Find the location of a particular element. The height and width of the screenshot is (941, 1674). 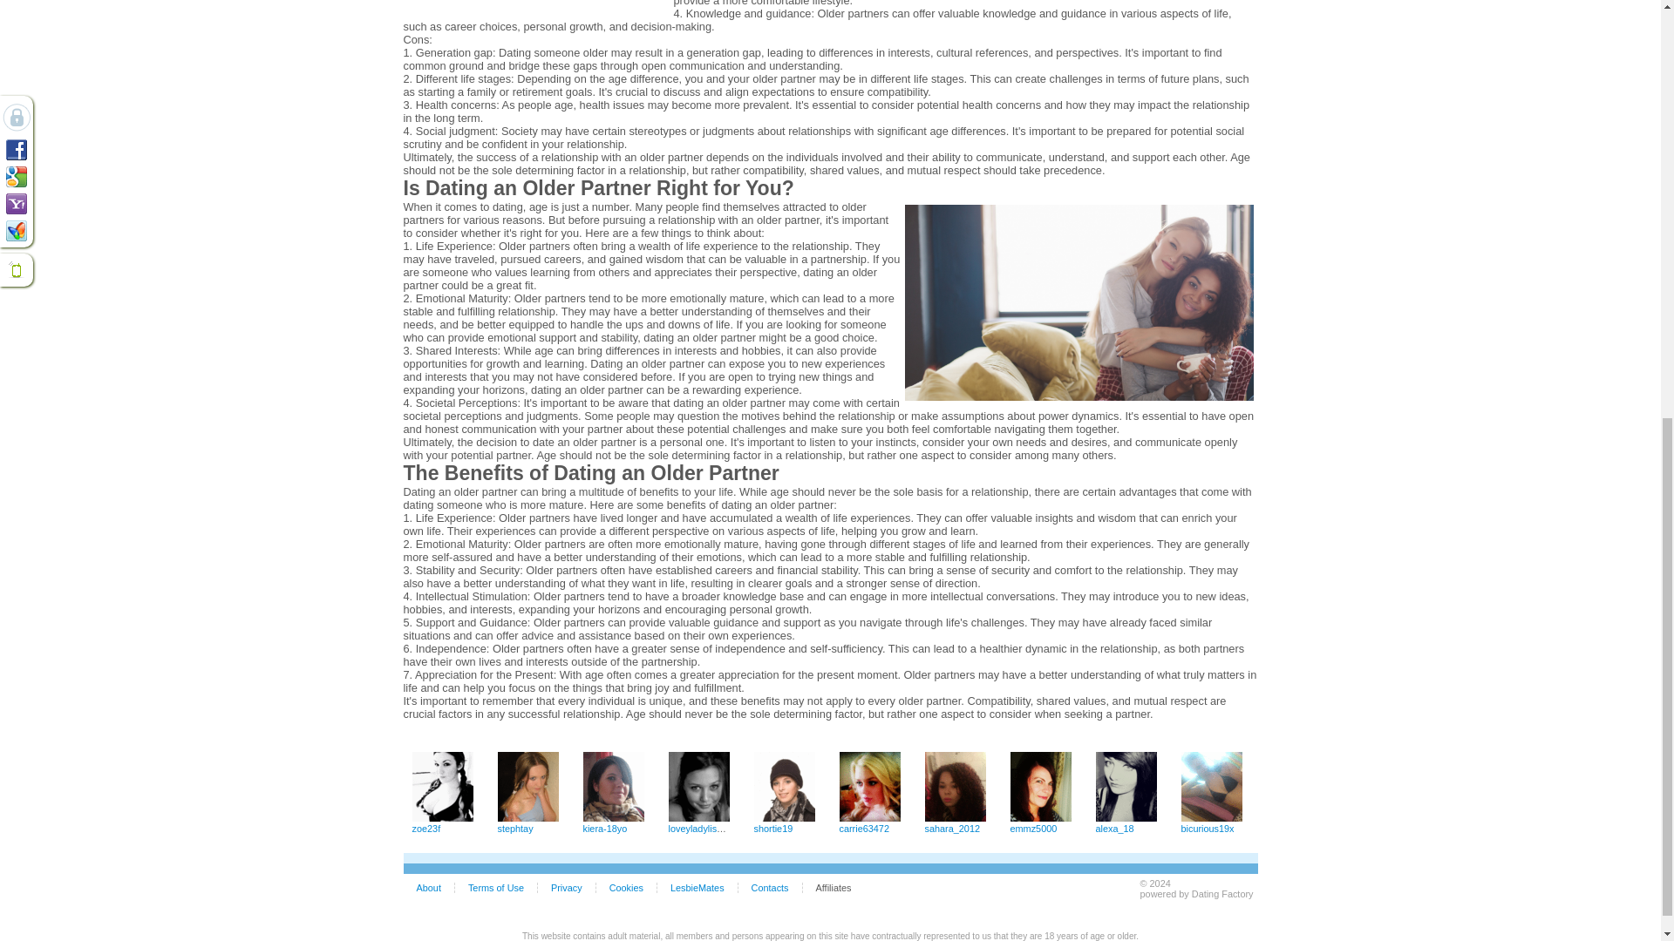

shortie19 is located at coordinates (783, 818).